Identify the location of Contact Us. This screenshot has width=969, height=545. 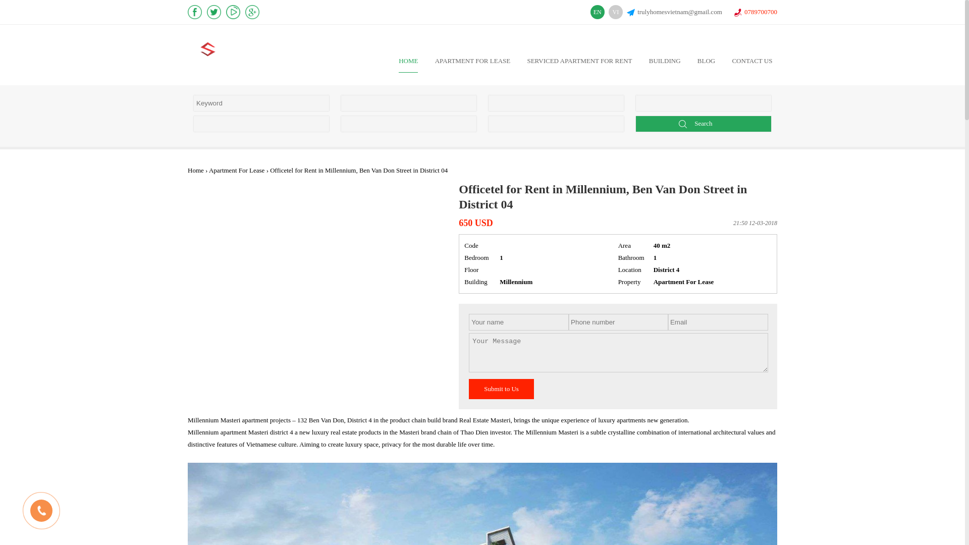
(752, 61).